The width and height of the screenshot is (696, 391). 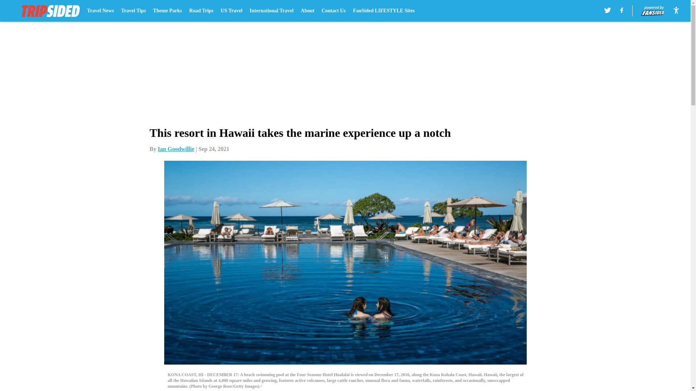 I want to click on International Travel, so click(x=272, y=11).